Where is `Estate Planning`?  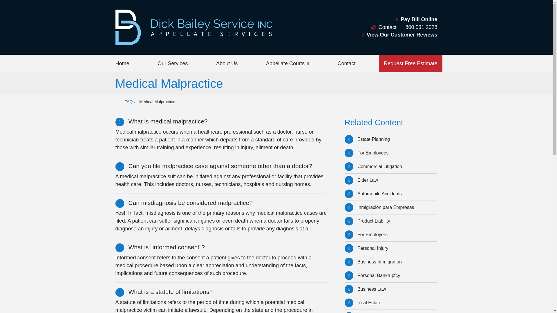 Estate Planning is located at coordinates (391, 139).